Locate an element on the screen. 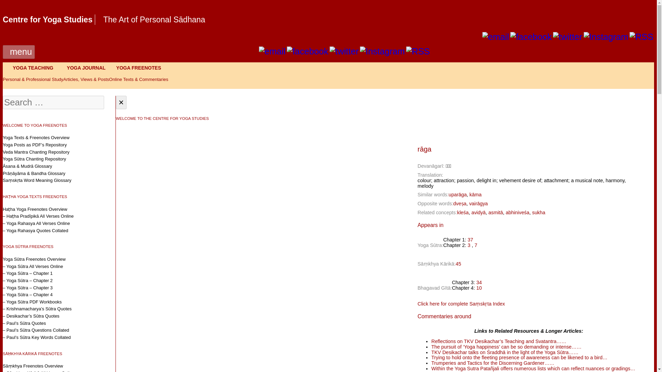  facebook is located at coordinates (531, 37).